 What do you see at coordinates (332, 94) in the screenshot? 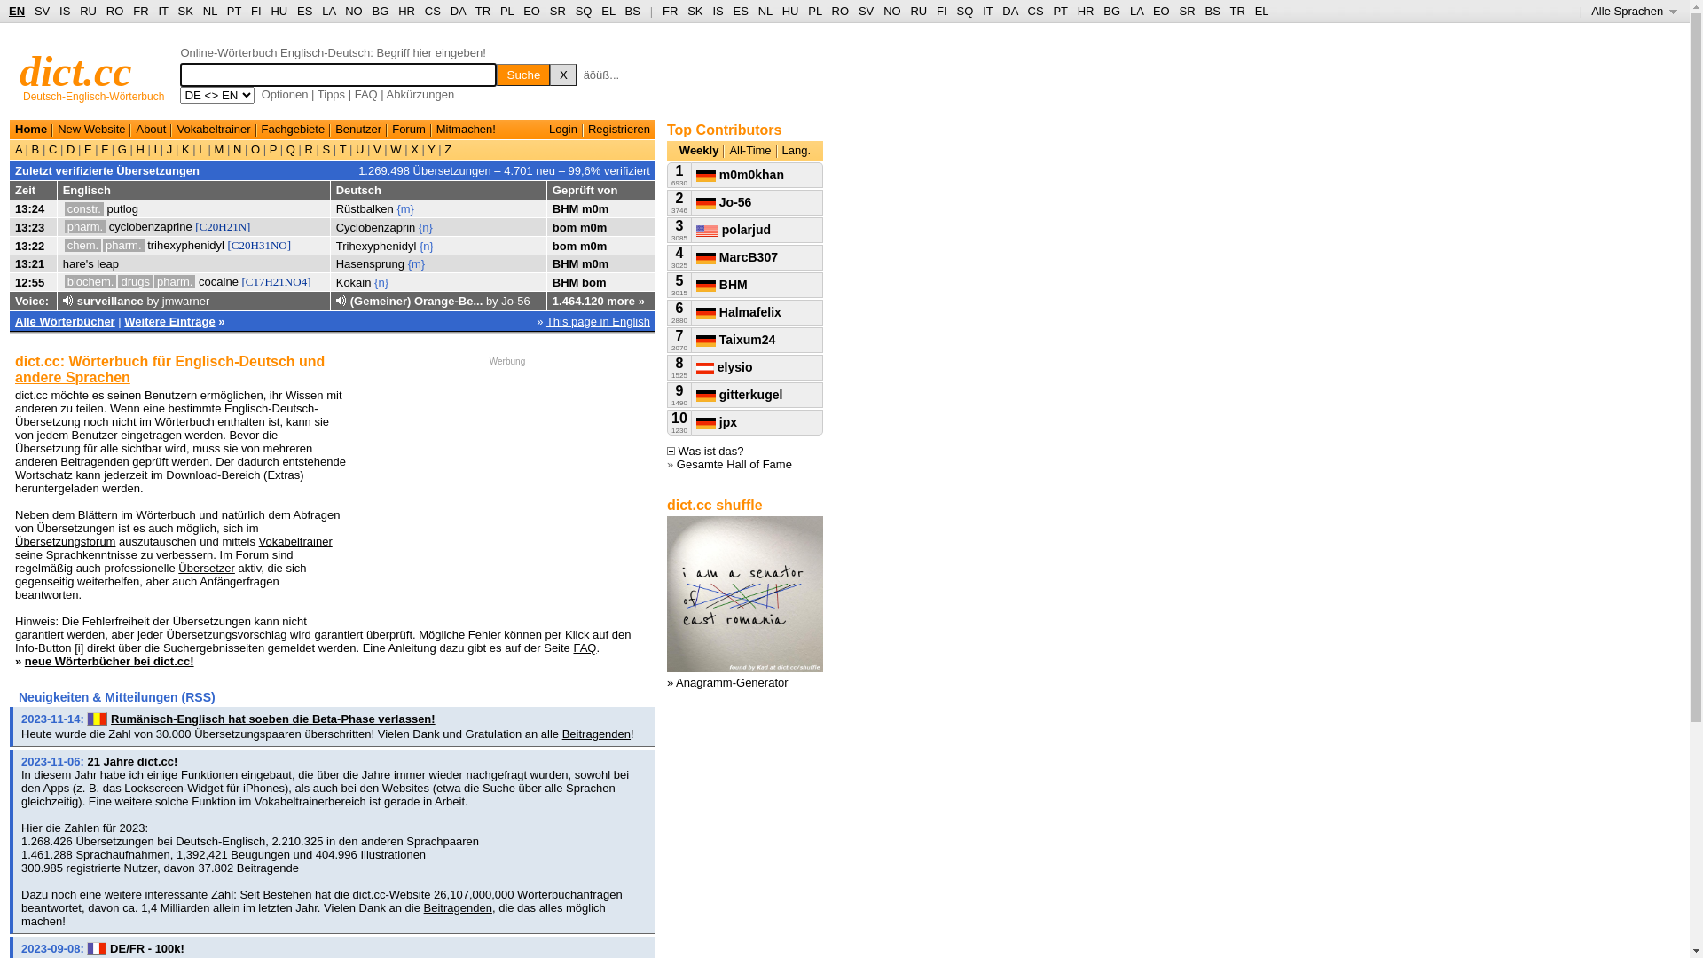
I see `Tipps` at bounding box center [332, 94].